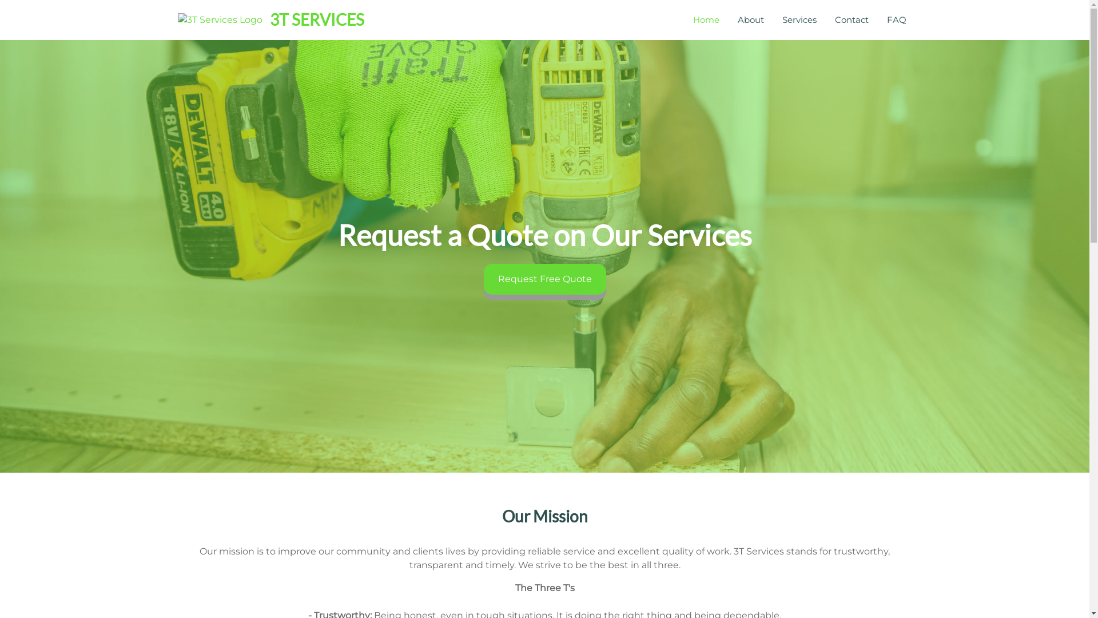 The height and width of the screenshot is (618, 1098). Describe the element at coordinates (706, 21) in the screenshot. I see `Home` at that location.